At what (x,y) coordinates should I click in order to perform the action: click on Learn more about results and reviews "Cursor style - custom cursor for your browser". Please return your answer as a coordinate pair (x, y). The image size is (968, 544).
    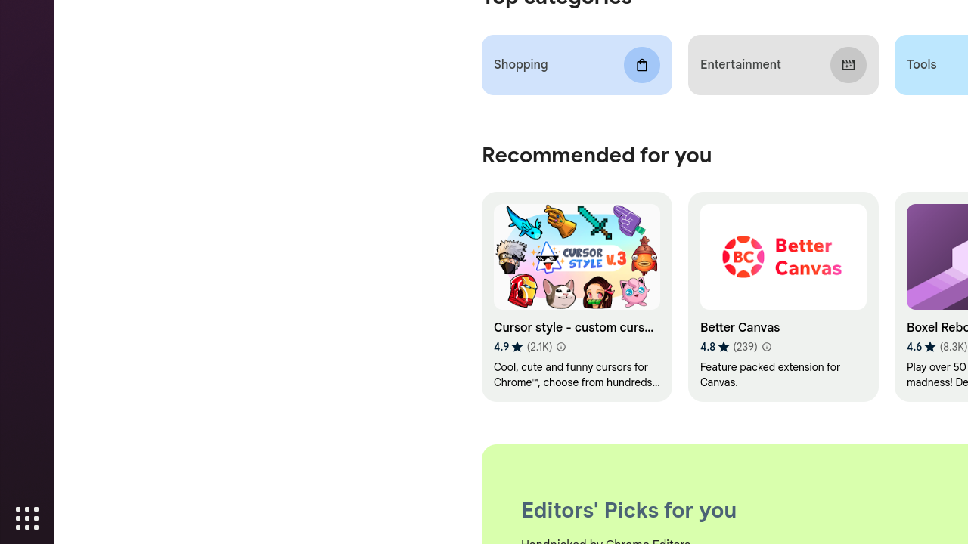
    Looking at the image, I should click on (560, 348).